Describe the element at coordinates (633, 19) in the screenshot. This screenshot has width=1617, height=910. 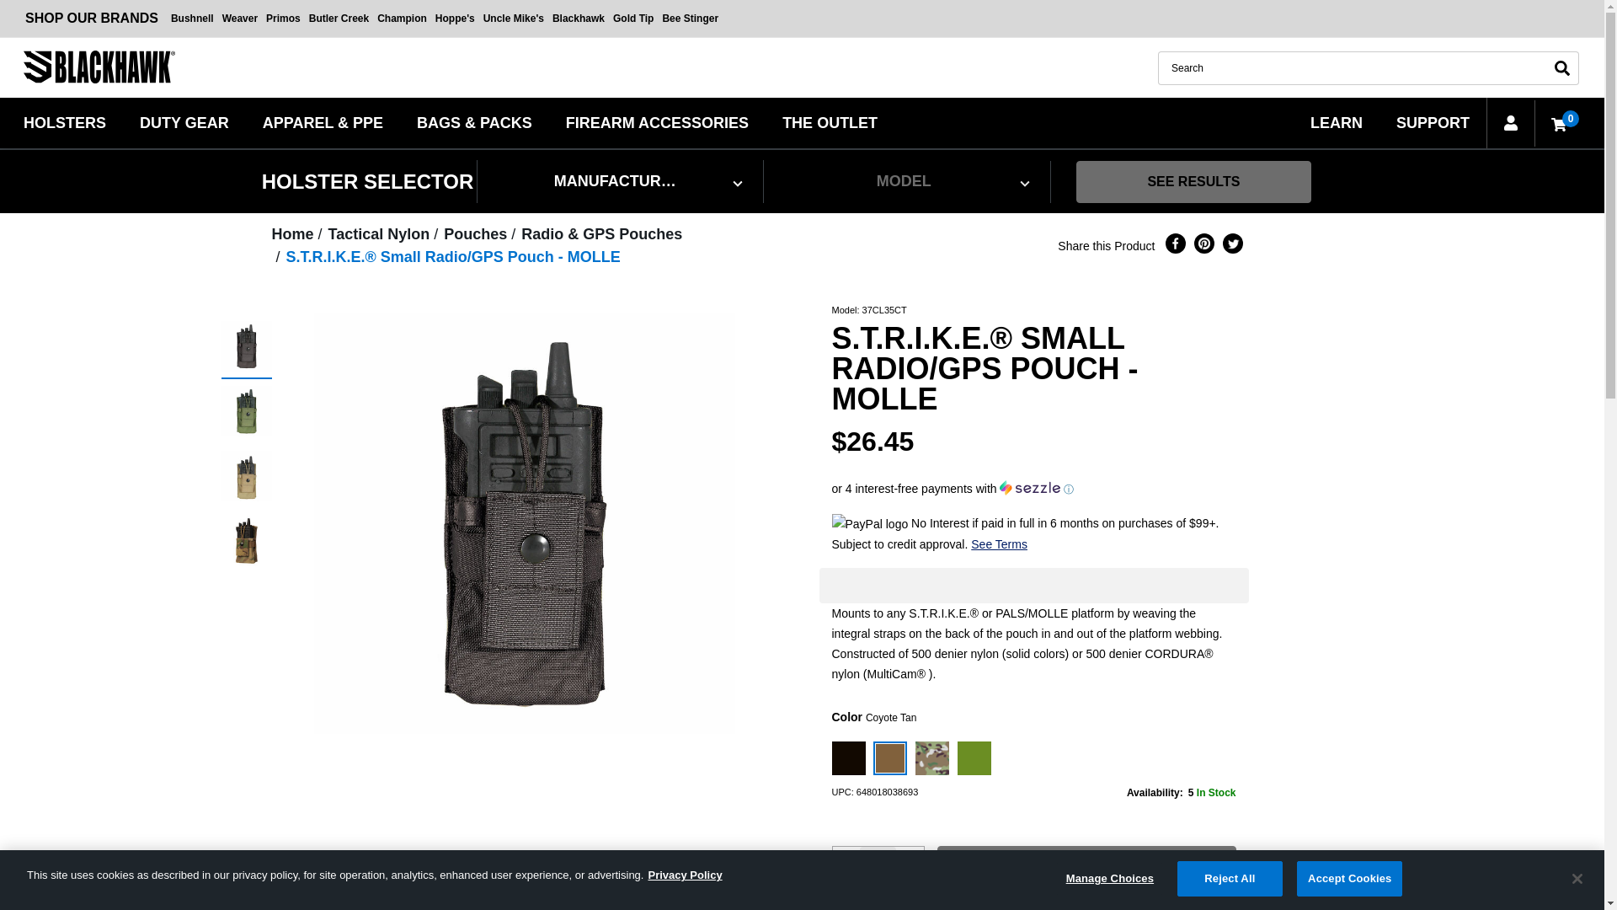
I see `Gold Tip` at that location.